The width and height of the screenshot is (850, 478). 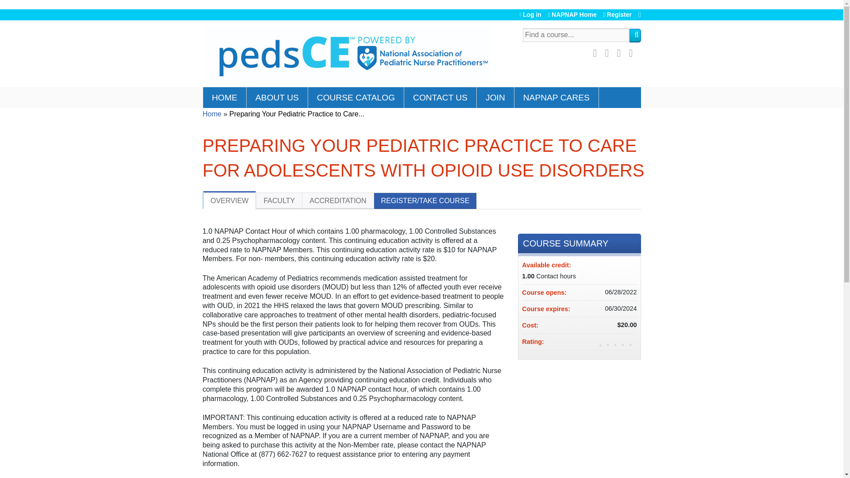 What do you see at coordinates (617, 15) in the screenshot?
I see `Register` at bounding box center [617, 15].